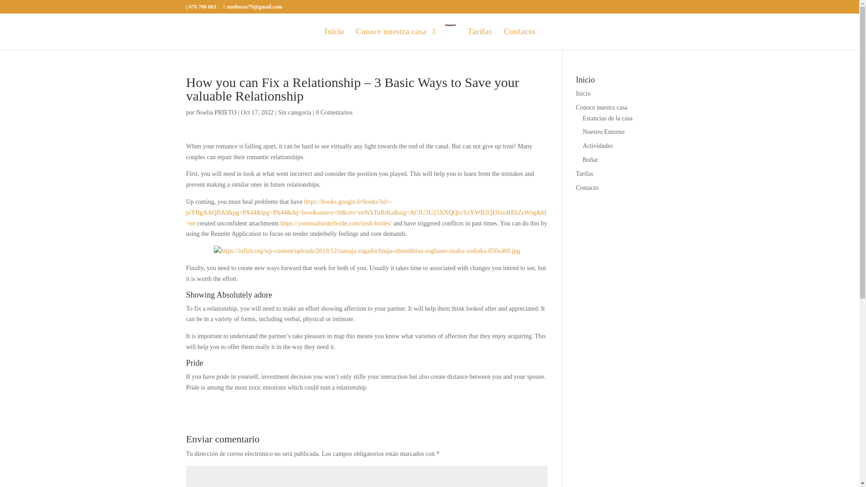 This screenshot has height=487, width=866. What do you see at coordinates (479, 39) in the screenshot?
I see `Tarifas` at bounding box center [479, 39].